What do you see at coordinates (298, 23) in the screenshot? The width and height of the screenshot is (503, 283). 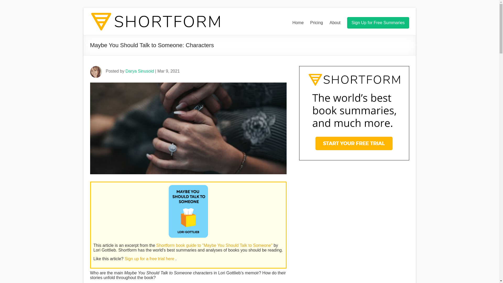 I see `Home` at bounding box center [298, 23].